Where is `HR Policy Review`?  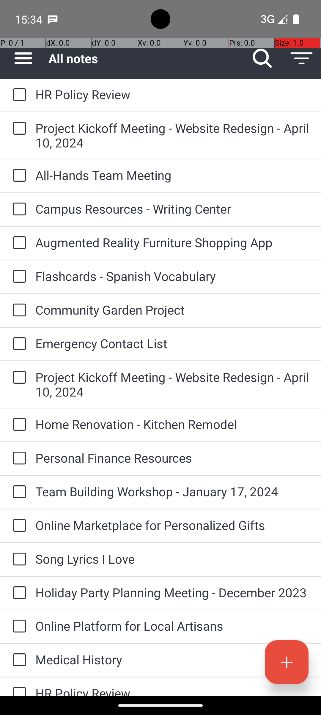 HR Policy Review is located at coordinates (172, 94).